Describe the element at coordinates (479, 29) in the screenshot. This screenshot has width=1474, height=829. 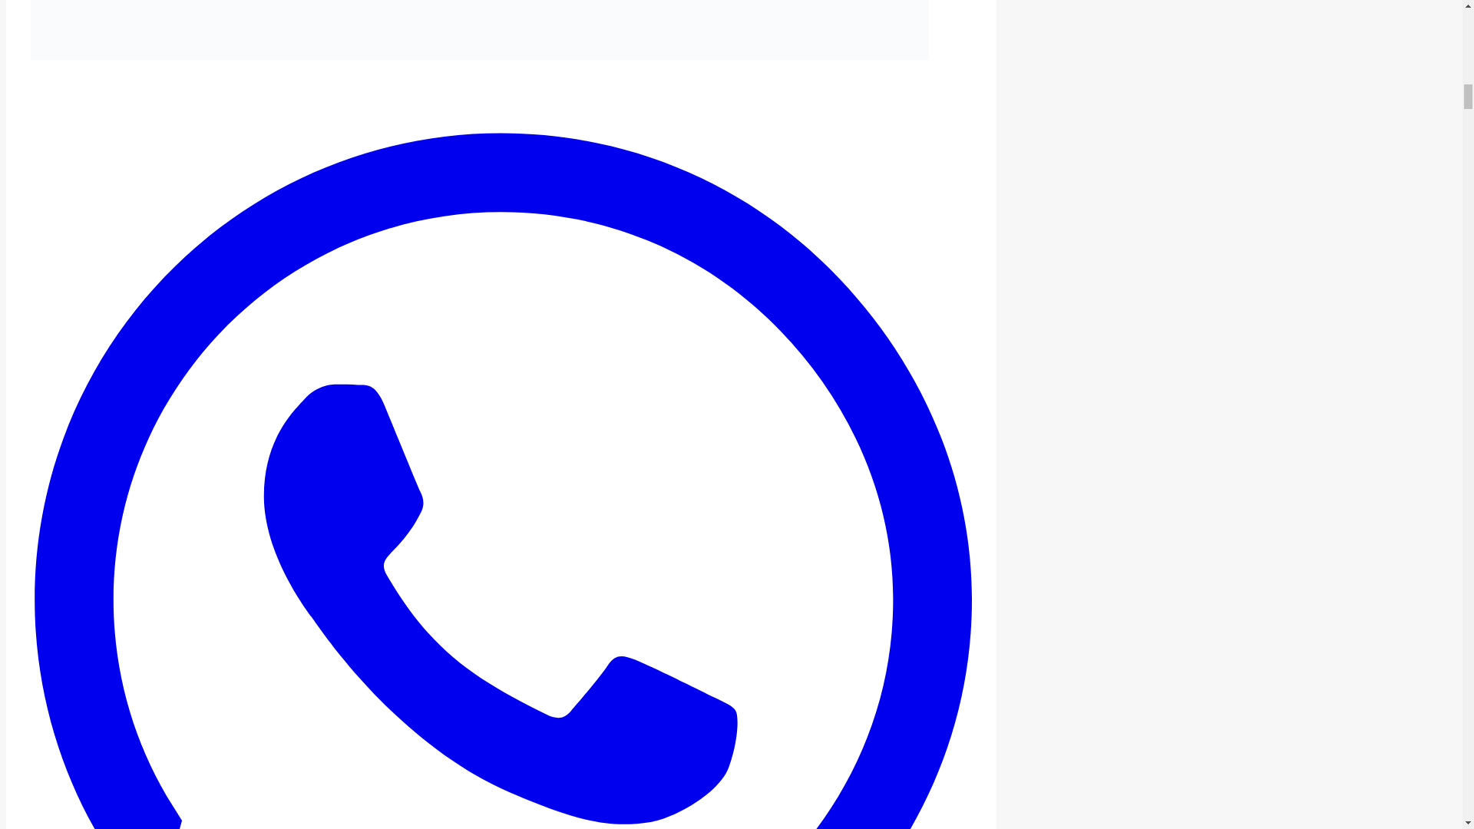
I see `Ceratosaurus Symbolism and Meaning 1` at that location.